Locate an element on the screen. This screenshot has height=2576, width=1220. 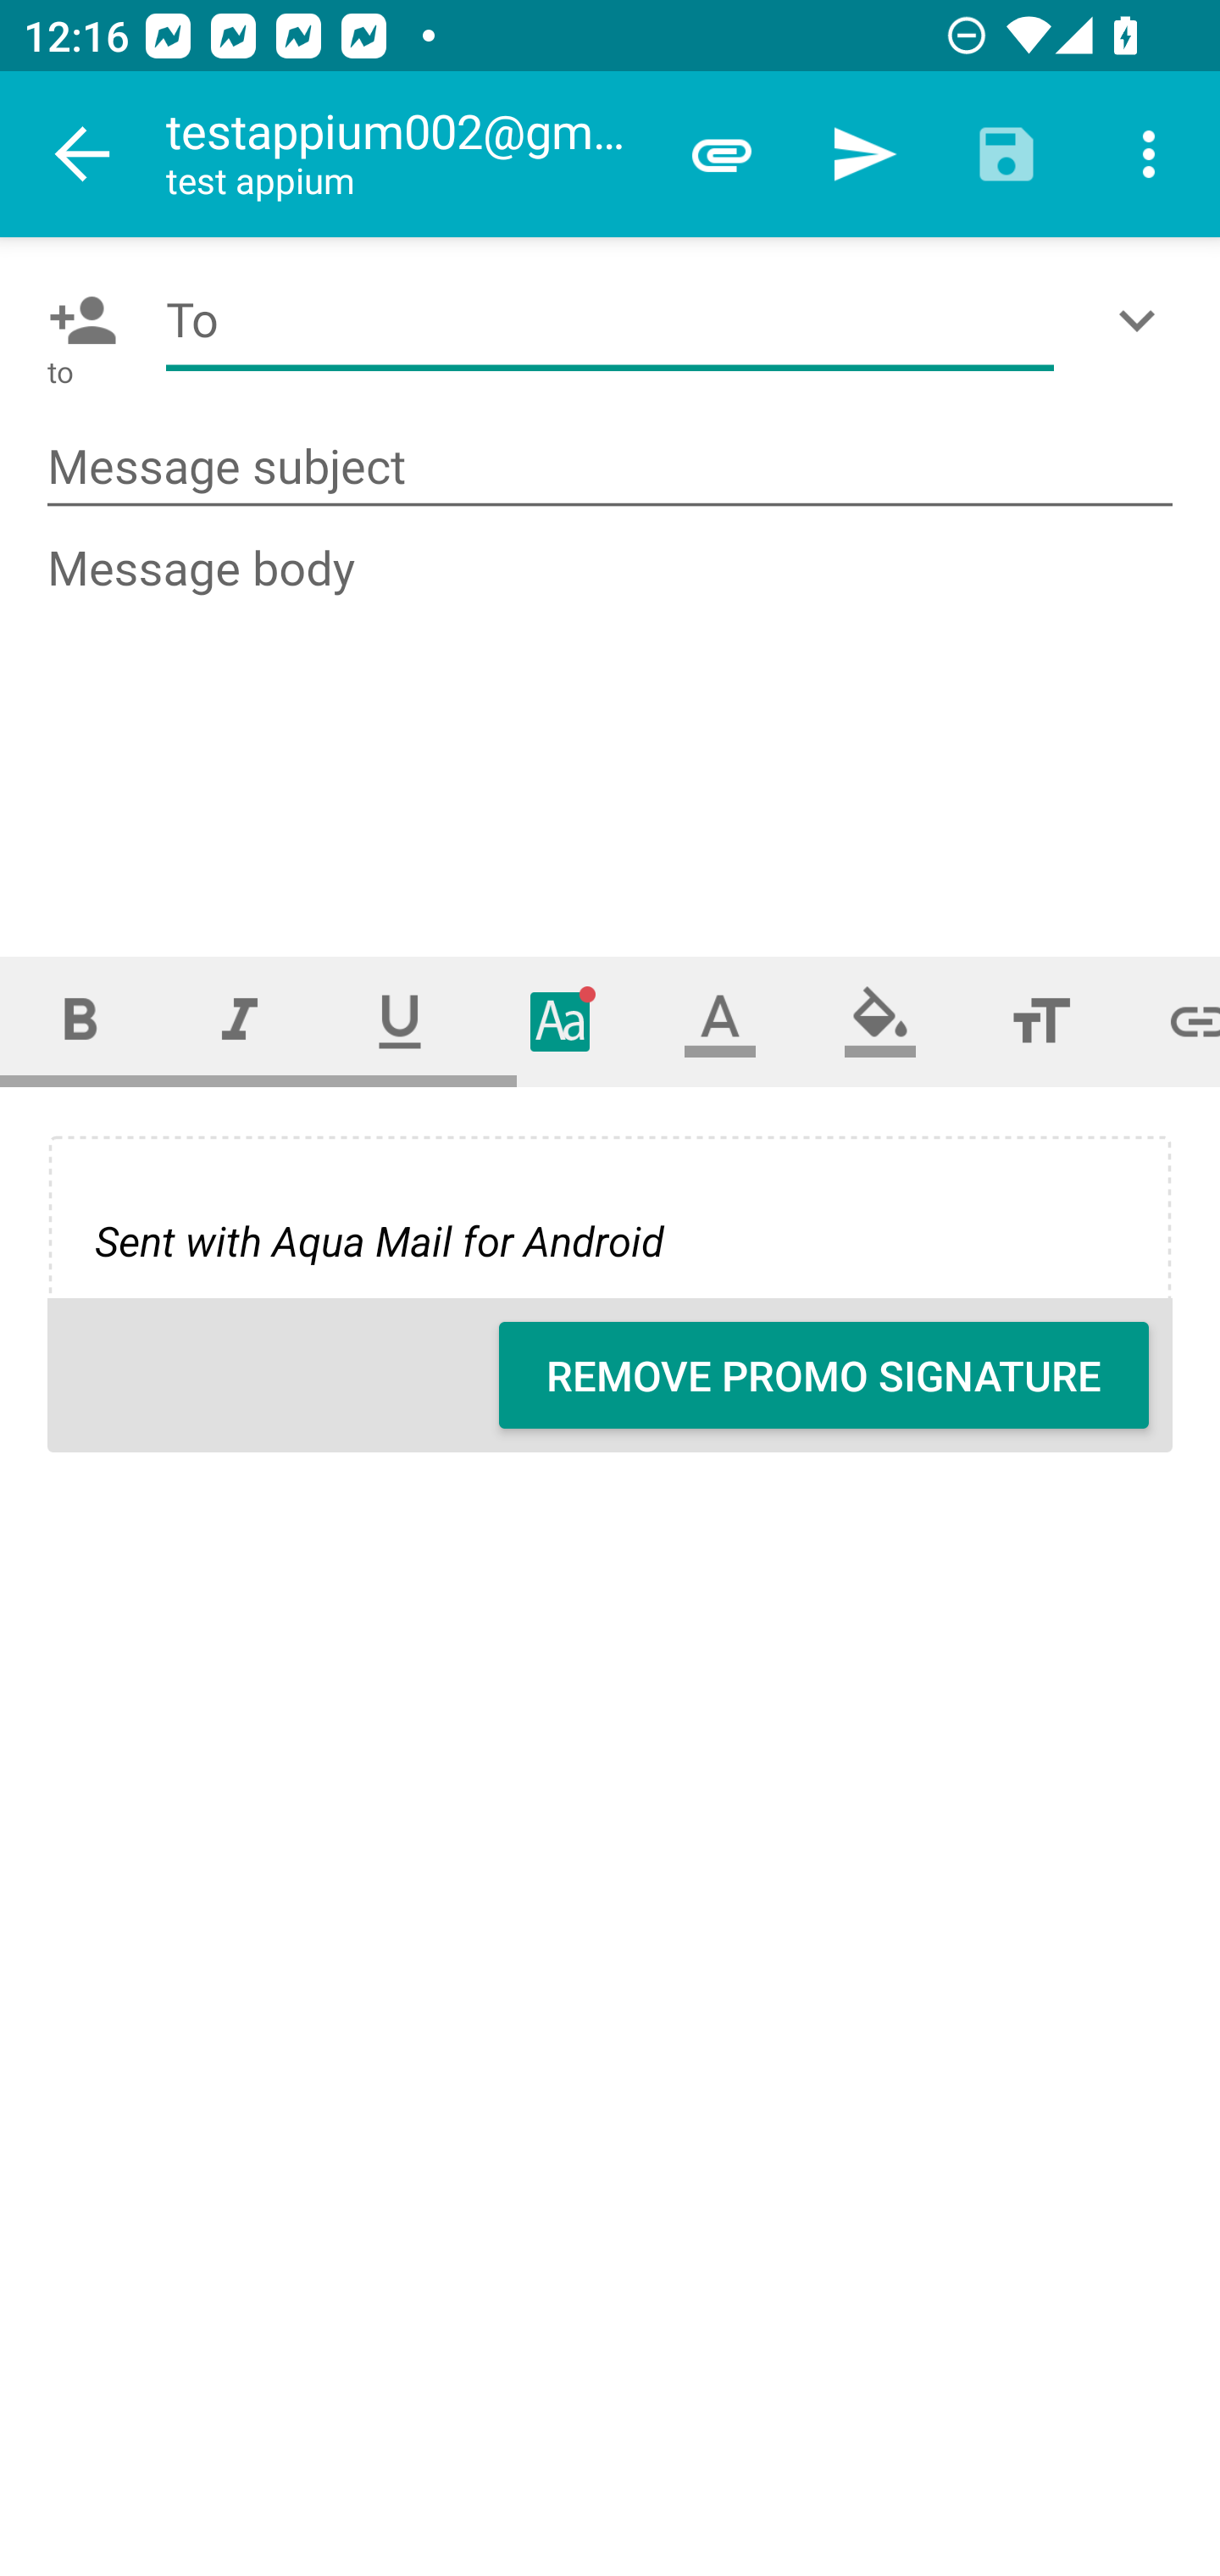
Send is located at coordinates (864, 154).